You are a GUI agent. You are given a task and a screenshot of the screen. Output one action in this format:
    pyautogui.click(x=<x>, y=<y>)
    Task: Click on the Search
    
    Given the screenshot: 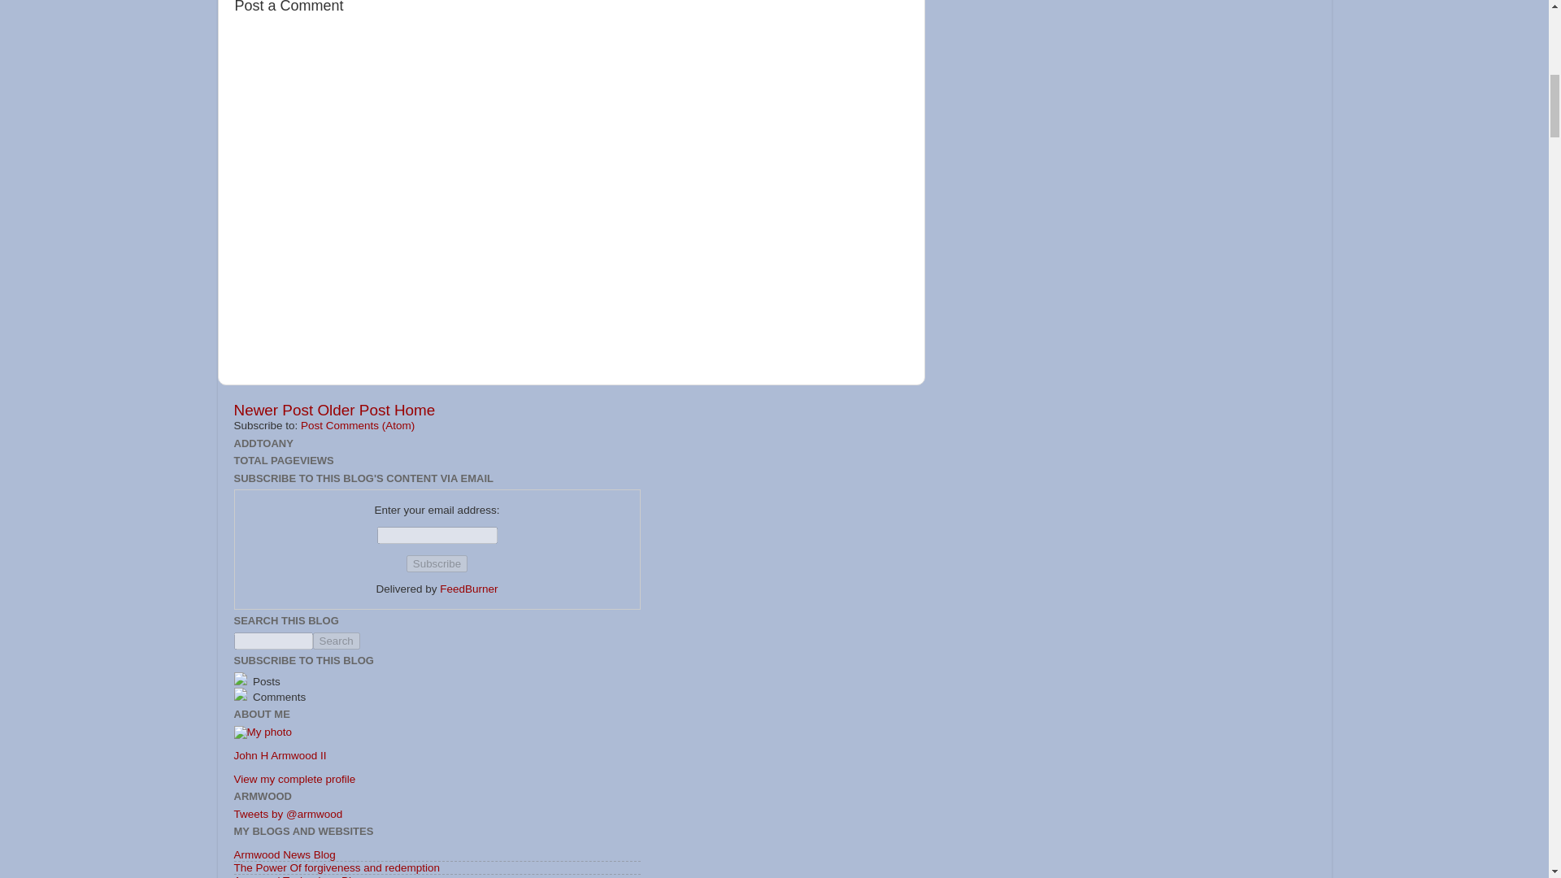 What is the action you would take?
    pyautogui.click(x=335, y=641)
    